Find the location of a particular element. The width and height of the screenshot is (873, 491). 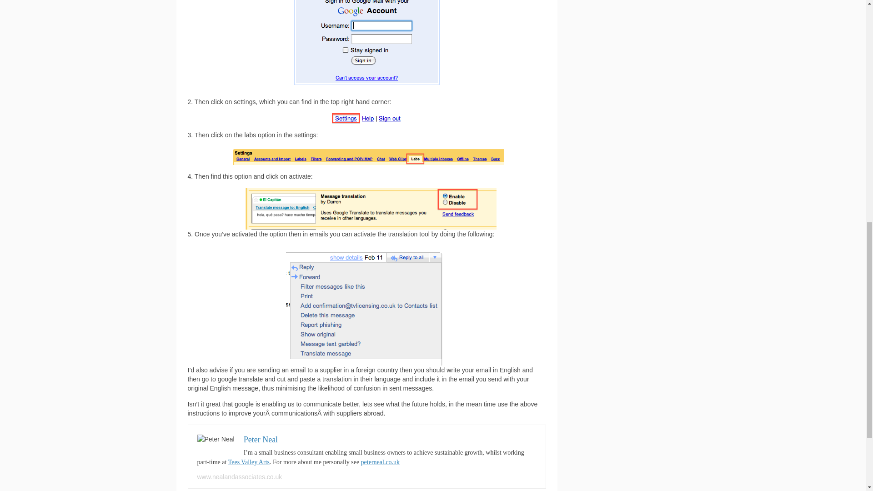

Activate Gmail Translate is located at coordinates (366, 306).